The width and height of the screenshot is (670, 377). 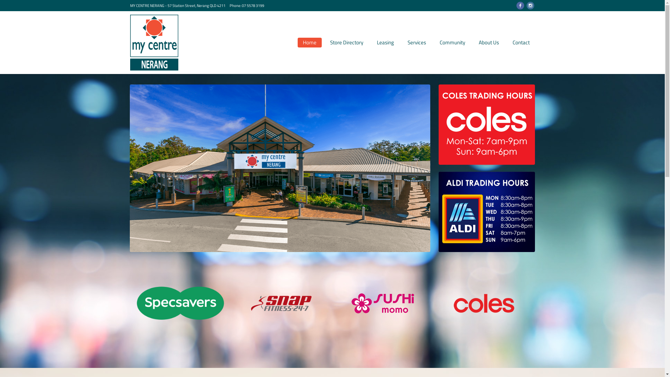 What do you see at coordinates (530, 6) in the screenshot?
I see `Instagram` at bounding box center [530, 6].